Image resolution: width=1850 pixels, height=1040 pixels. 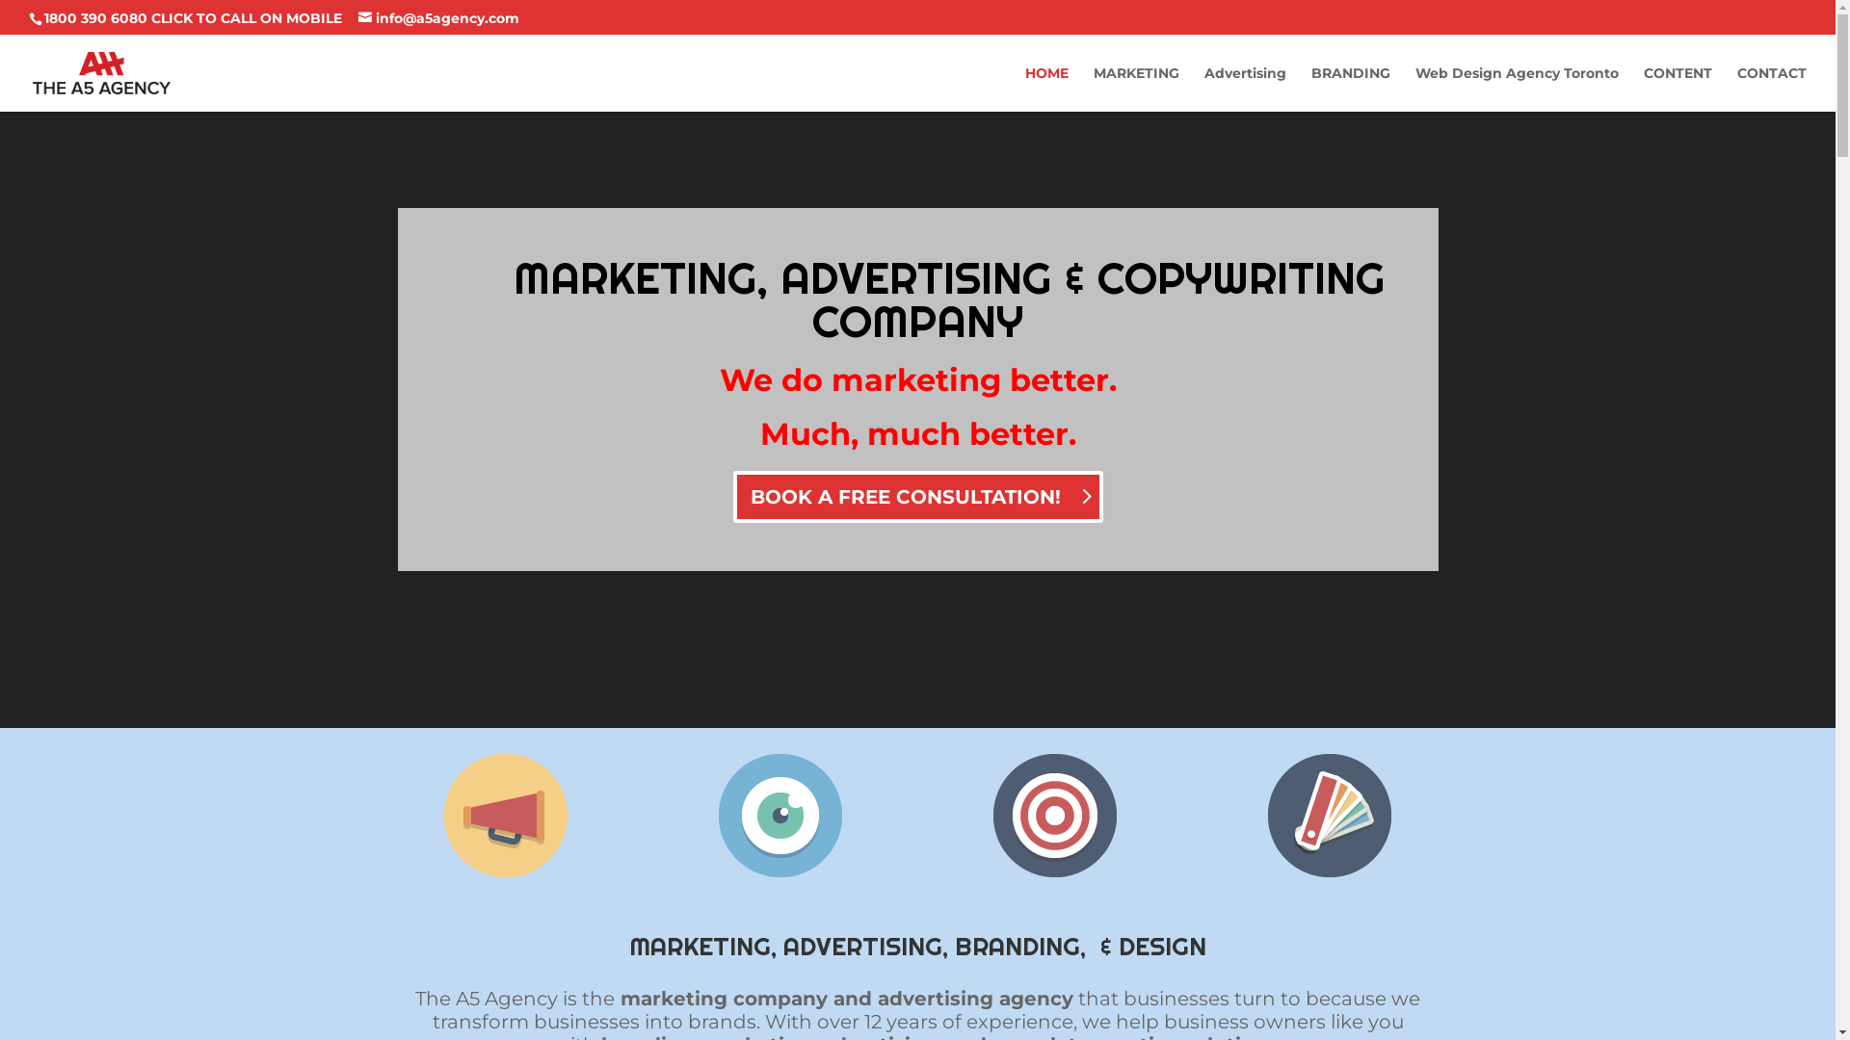 What do you see at coordinates (1245, 89) in the screenshot?
I see `Advertising` at bounding box center [1245, 89].